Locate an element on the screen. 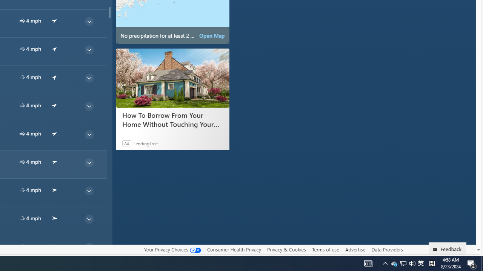  common/thinArrow is located at coordinates (89, 247).